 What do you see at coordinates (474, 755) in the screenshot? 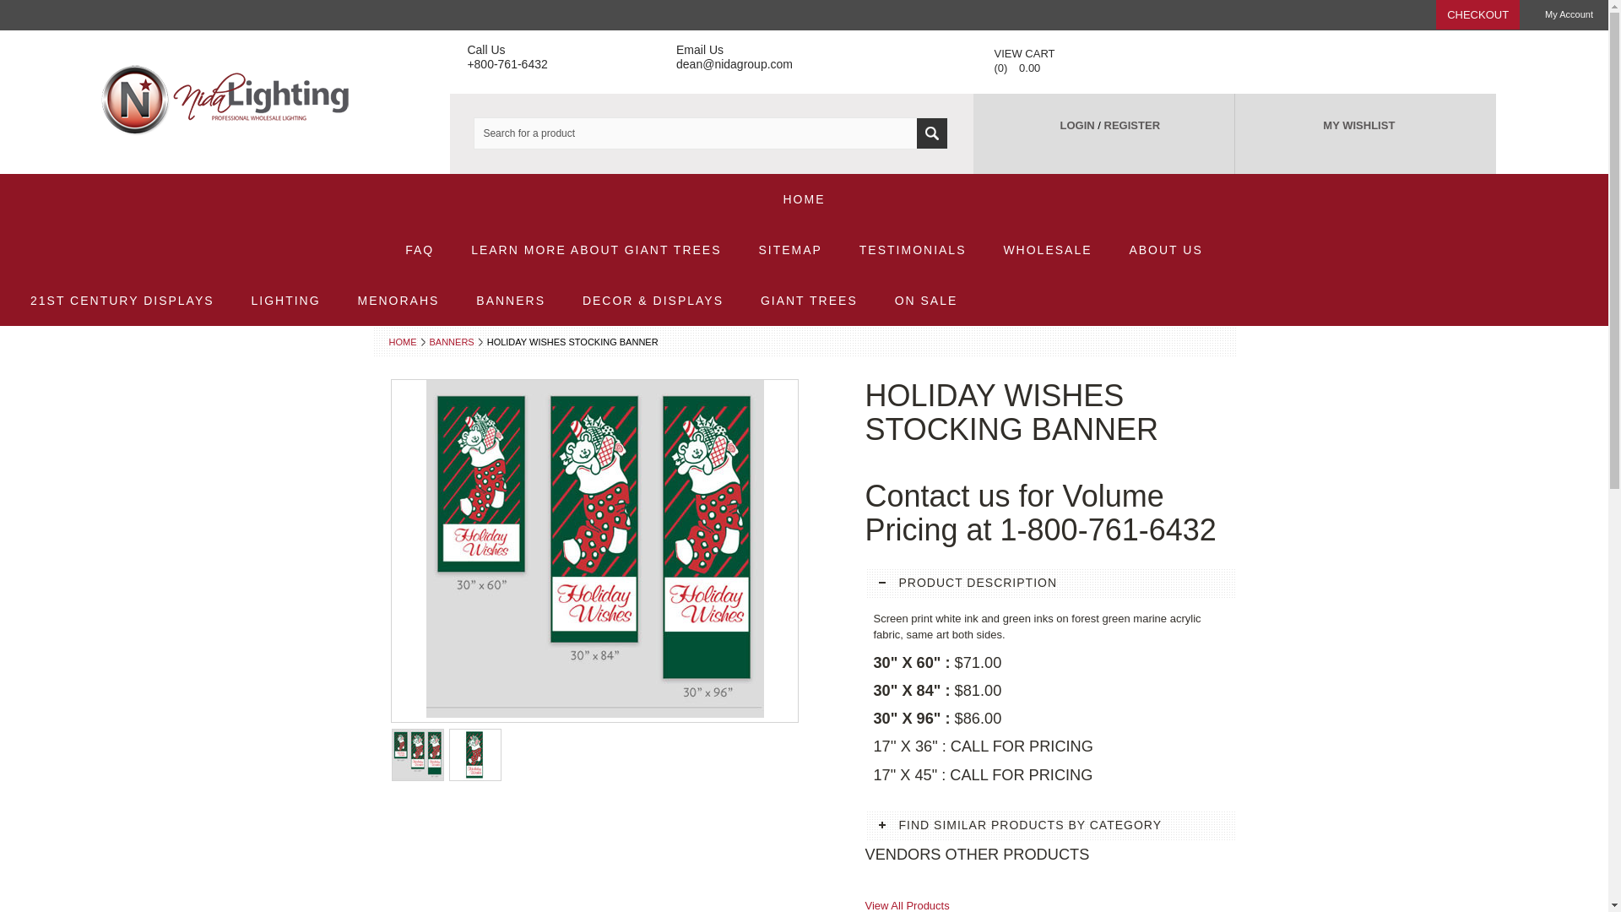
I see `Image 2` at bounding box center [474, 755].